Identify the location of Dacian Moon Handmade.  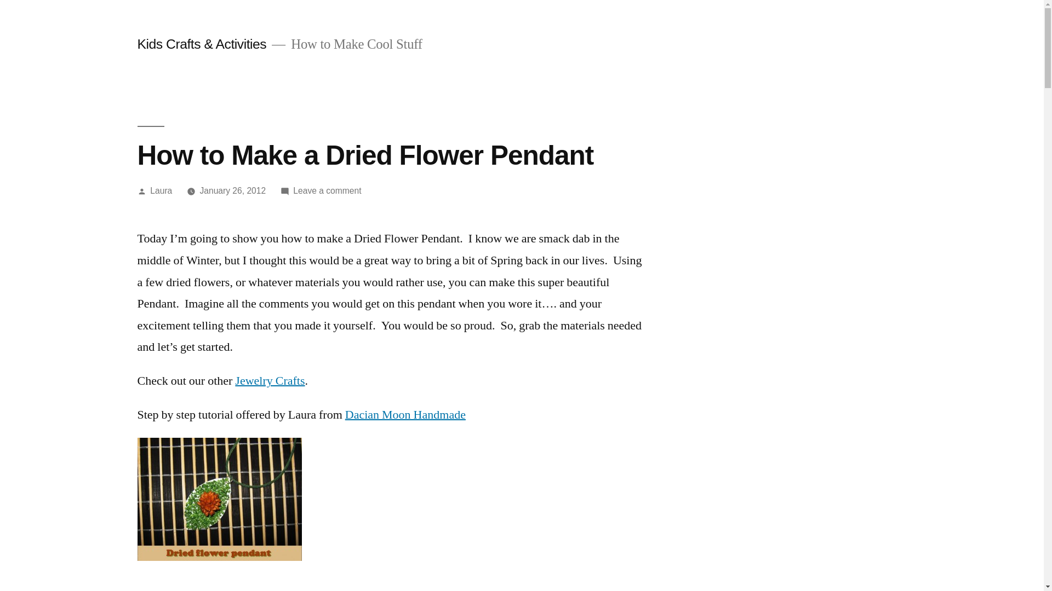
(232, 190).